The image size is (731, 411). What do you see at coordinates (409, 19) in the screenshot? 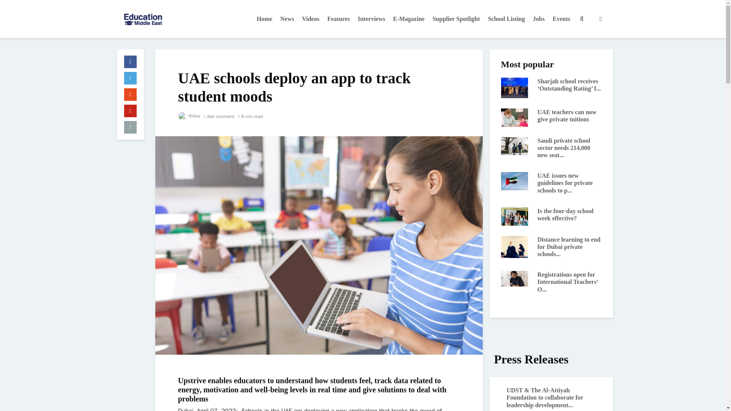
I see `E-Magazine` at bounding box center [409, 19].